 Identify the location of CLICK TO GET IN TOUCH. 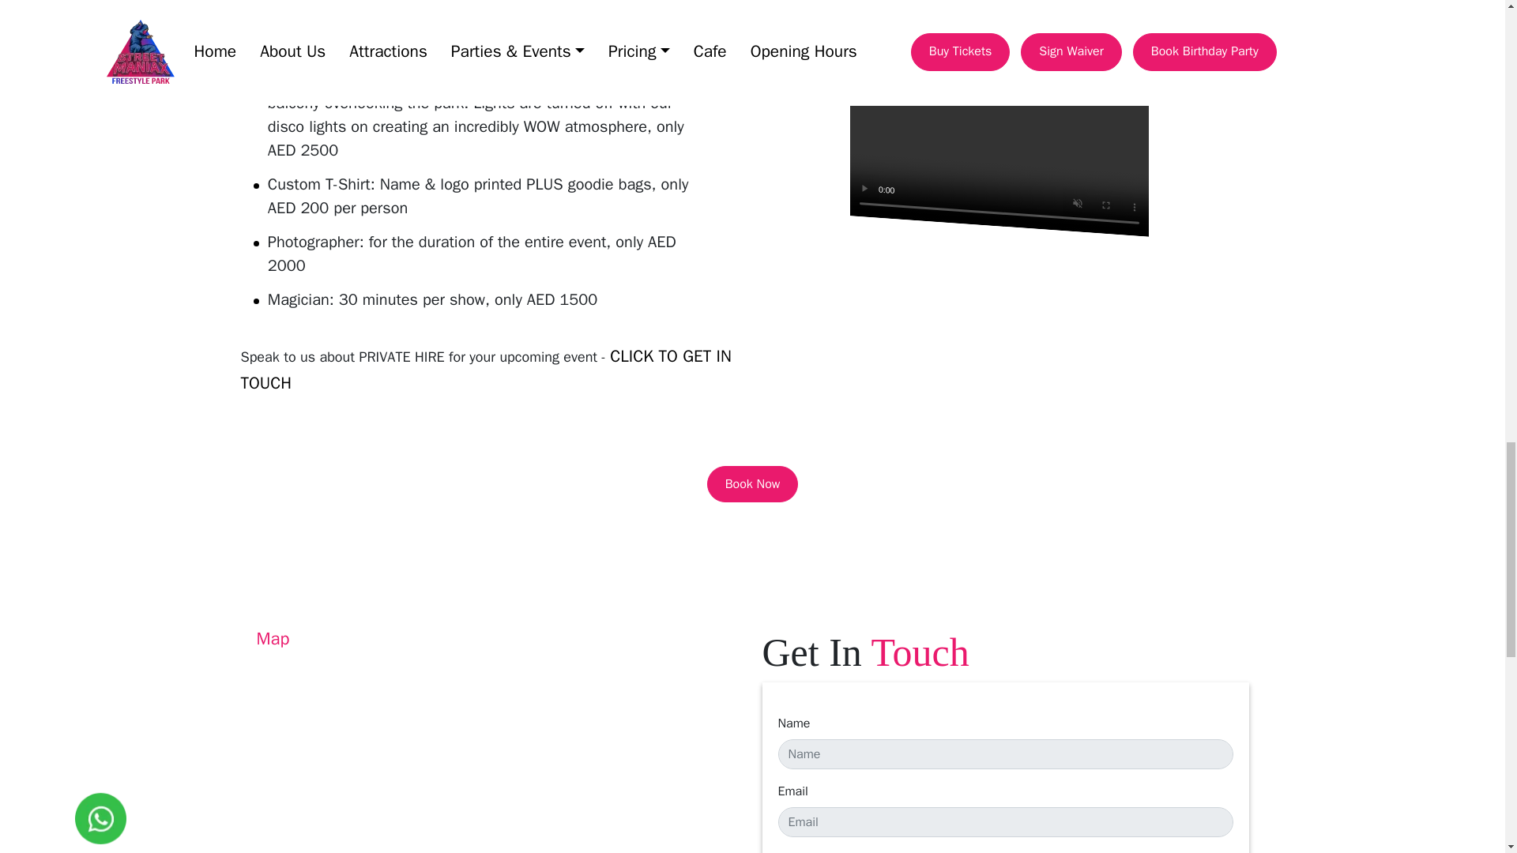
(485, 369).